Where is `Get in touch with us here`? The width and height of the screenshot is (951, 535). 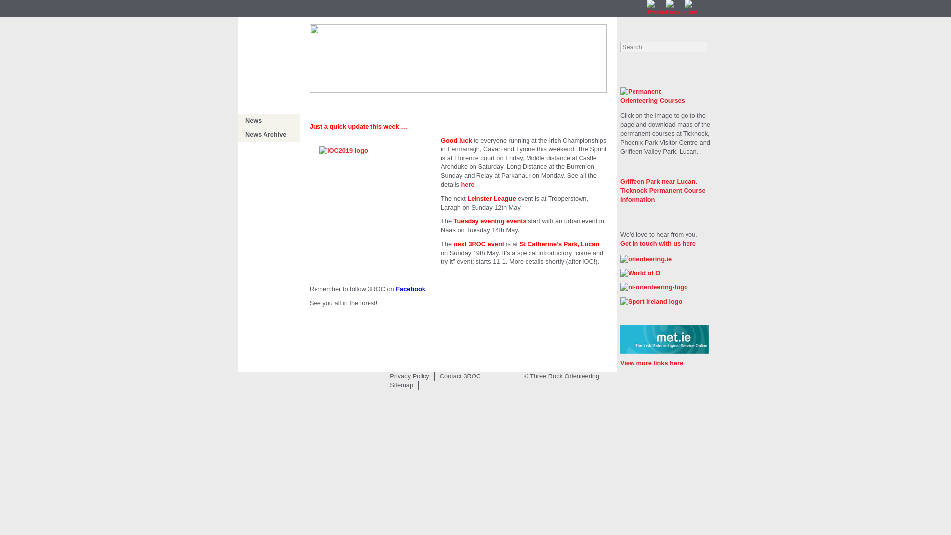 Get in touch with us here is located at coordinates (658, 243).